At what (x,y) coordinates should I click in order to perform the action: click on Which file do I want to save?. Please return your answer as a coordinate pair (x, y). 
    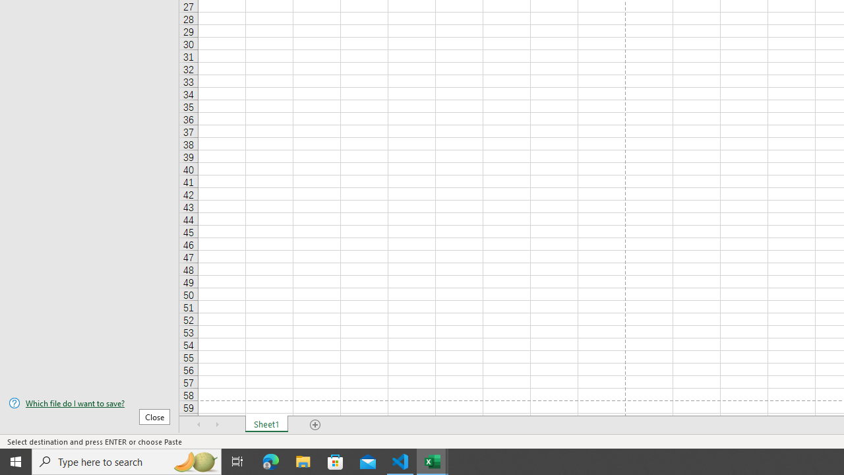
    Looking at the image, I should click on (90, 403).